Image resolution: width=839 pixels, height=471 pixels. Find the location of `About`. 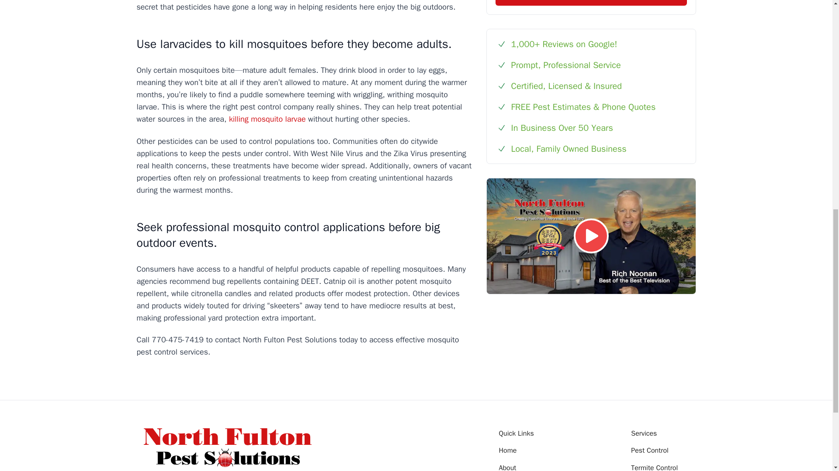

About is located at coordinates (508, 467).